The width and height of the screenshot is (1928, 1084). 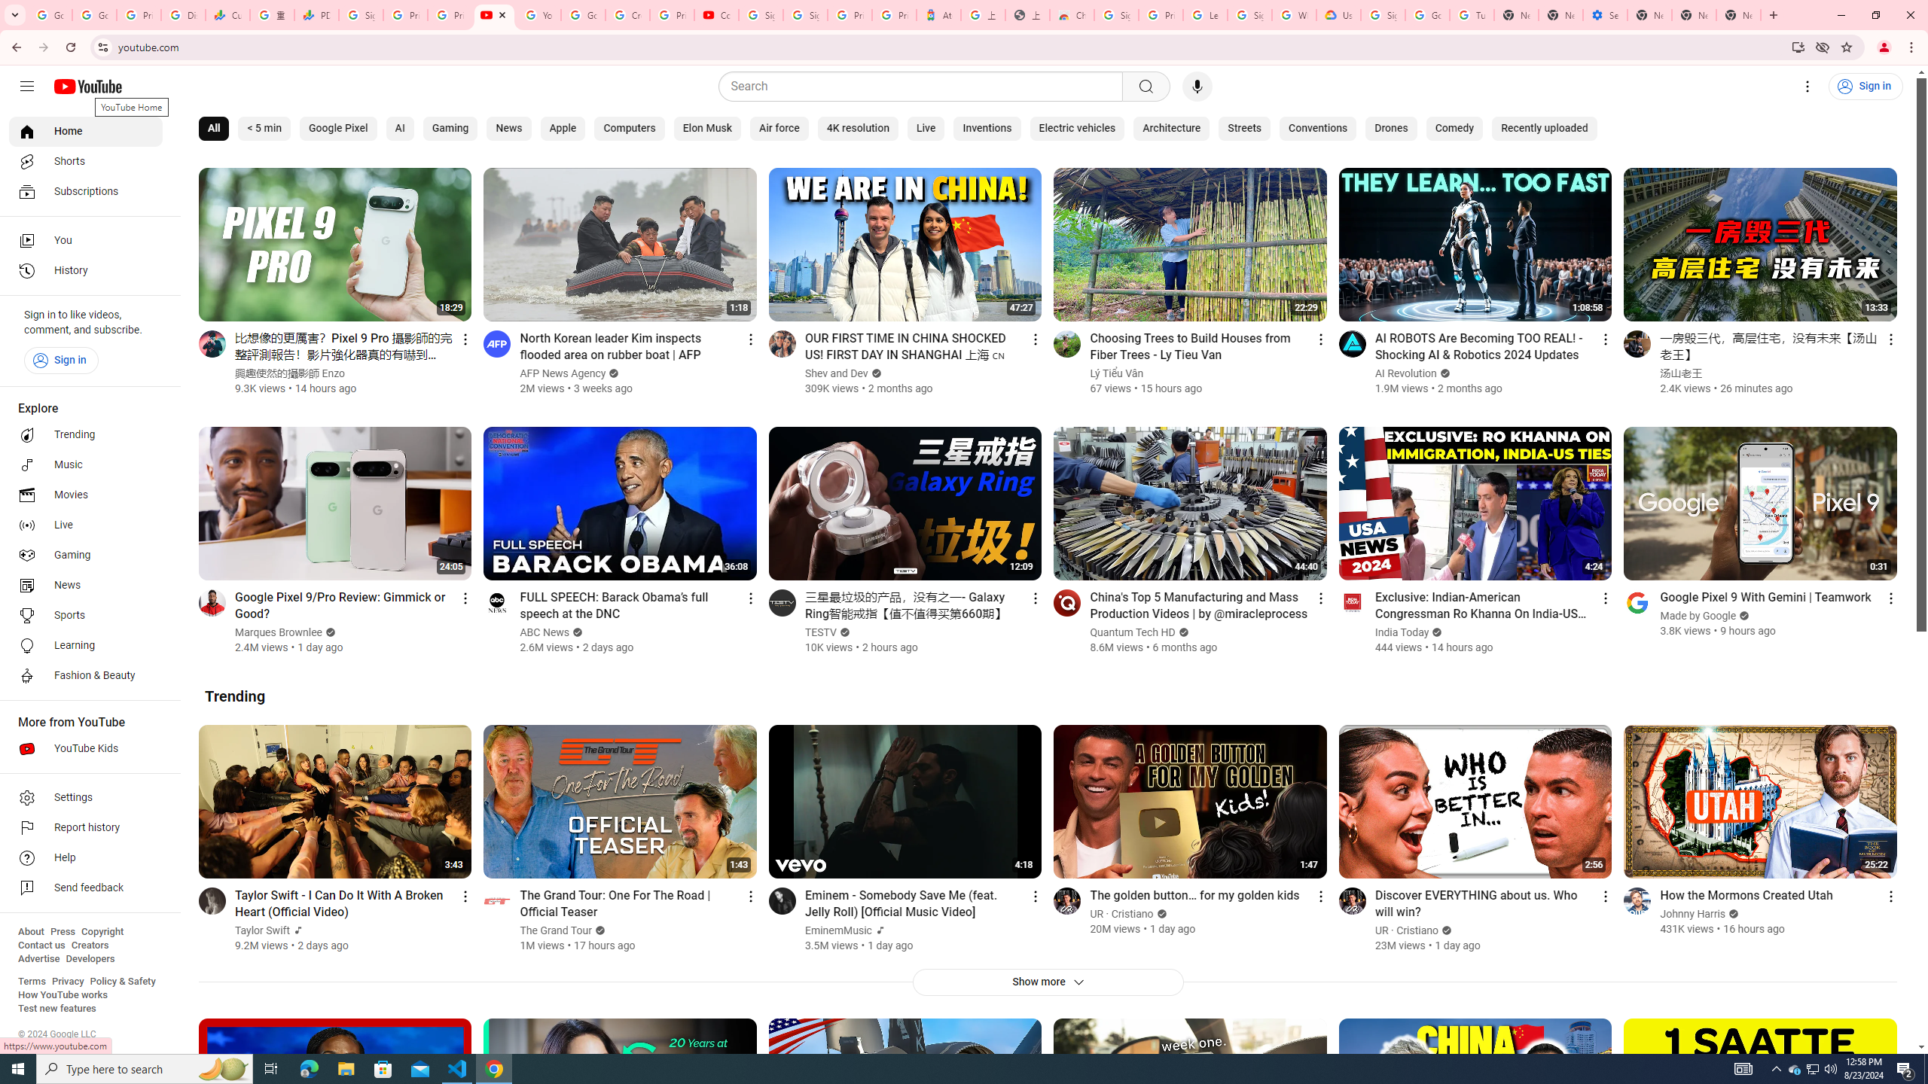 What do you see at coordinates (509, 129) in the screenshot?
I see `News` at bounding box center [509, 129].